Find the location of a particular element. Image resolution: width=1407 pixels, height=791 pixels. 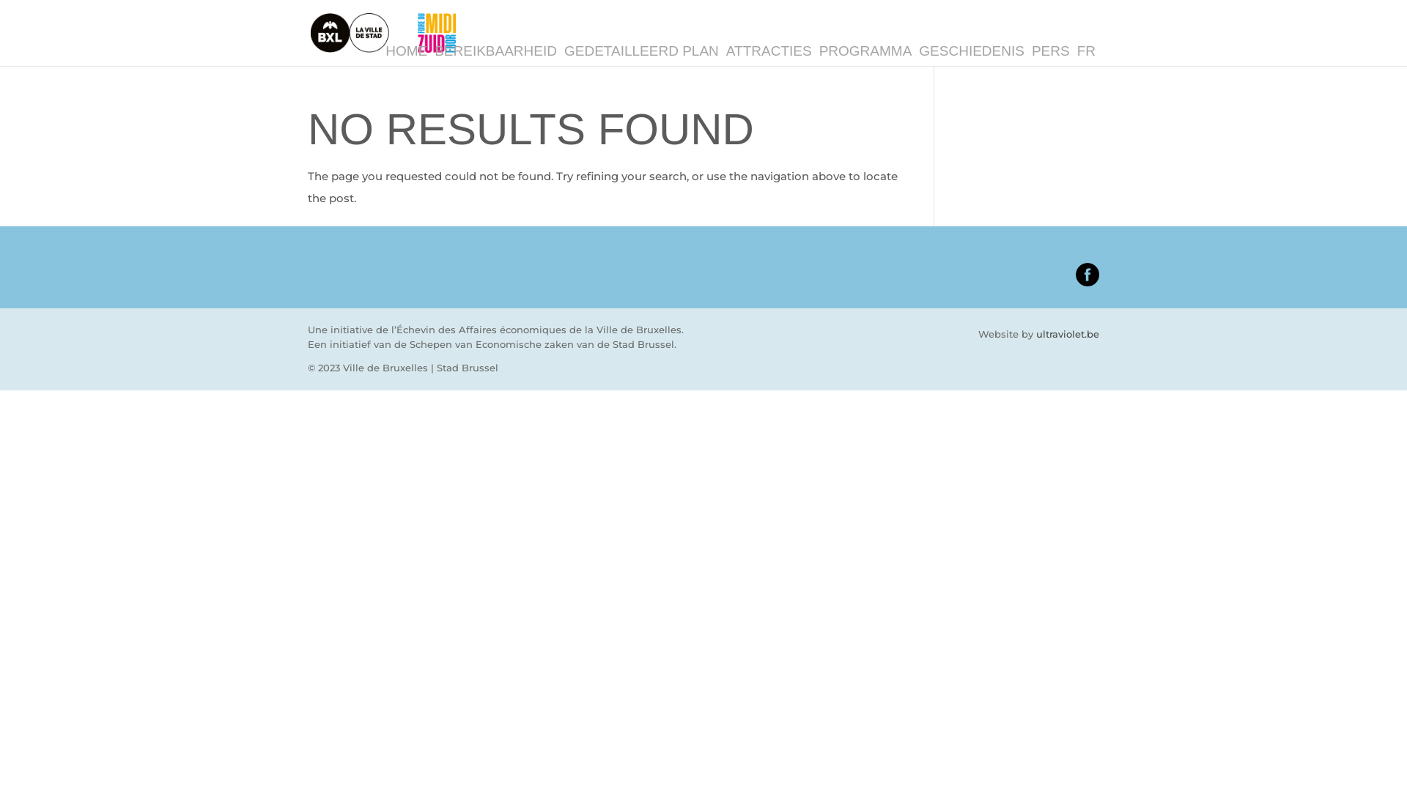

PROGRAMMA is located at coordinates (866, 51).